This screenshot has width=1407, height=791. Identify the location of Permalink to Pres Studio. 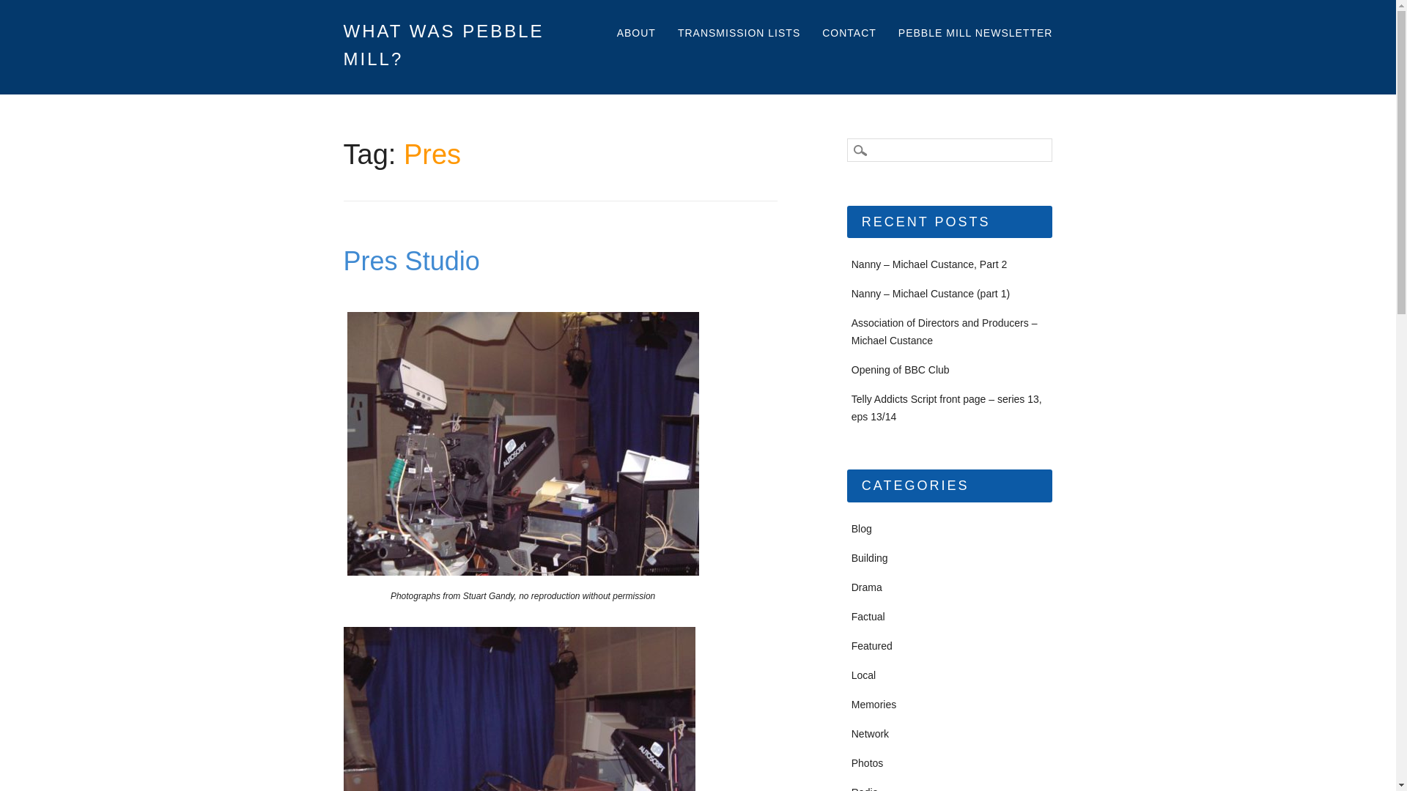
(411, 261).